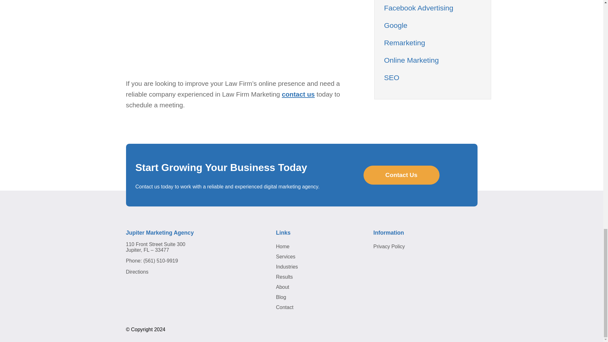  What do you see at coordinates (402, 175) in the screenshot?
I see `Contact Us` at bounding box center [402, 175].